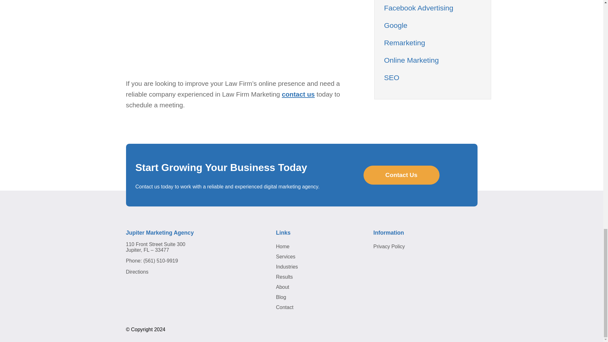  What do you see at coordinates (402, 175) in the screenshot?
I see `Contact Us` at bounding box center [402, 175].